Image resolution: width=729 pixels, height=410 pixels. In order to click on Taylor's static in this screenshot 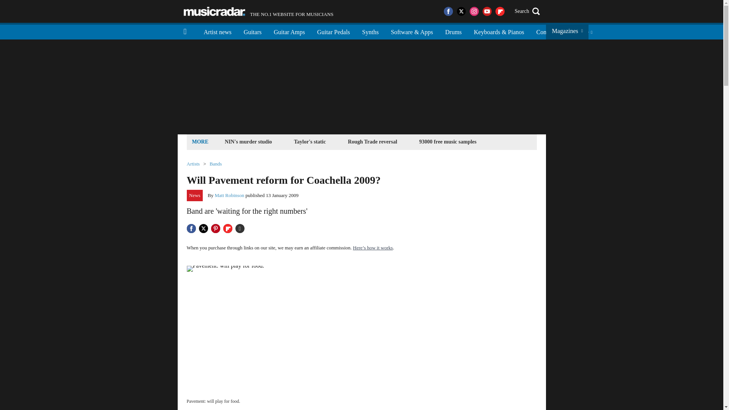, I will do `click(310, 141)`.